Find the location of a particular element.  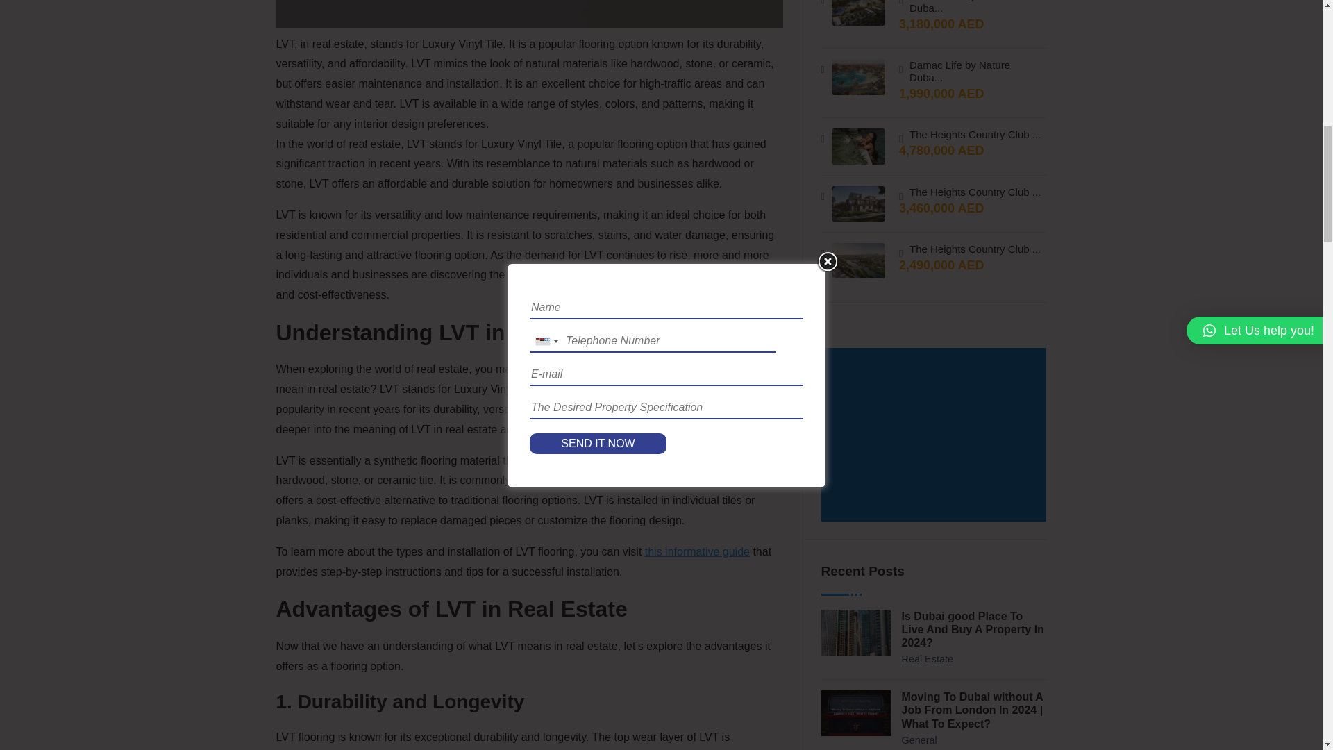

this informative guide is located at coordinates (697, 551).